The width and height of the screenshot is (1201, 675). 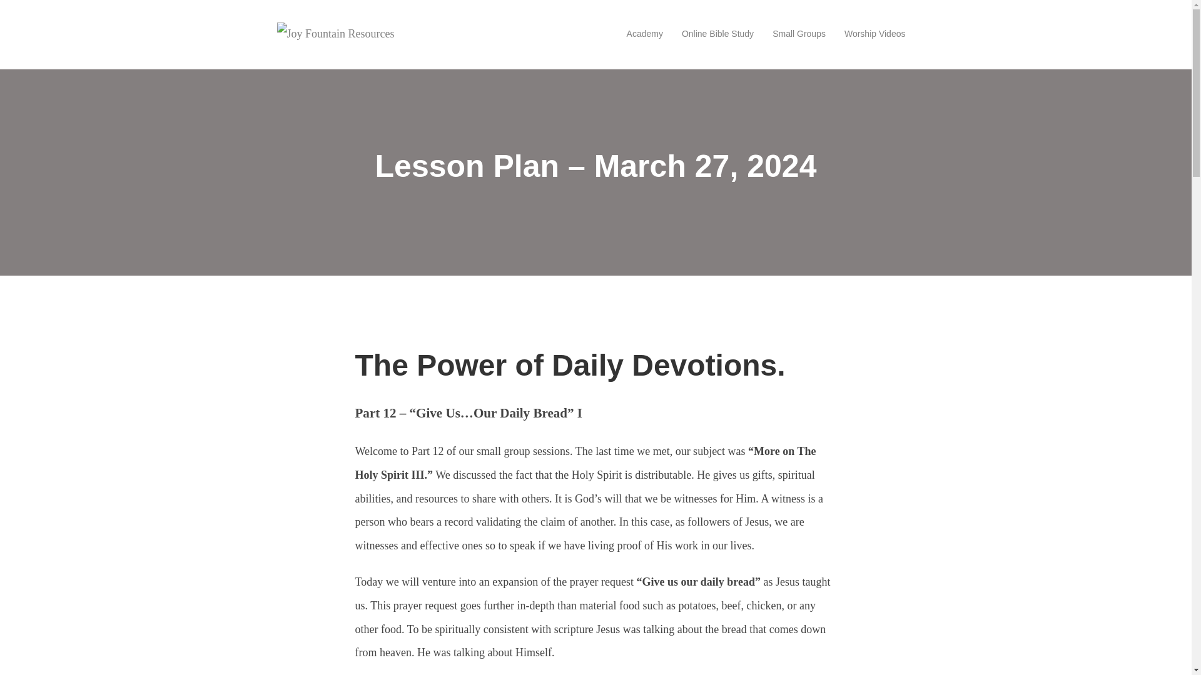 What do you see at coordinates (798, 34) in the screenshot?
I see `Small Groups` at bounding box center [798, 34].